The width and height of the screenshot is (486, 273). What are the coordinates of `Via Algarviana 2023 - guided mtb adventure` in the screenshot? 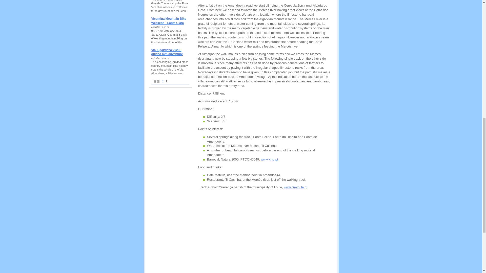 It's located at (167, 52).